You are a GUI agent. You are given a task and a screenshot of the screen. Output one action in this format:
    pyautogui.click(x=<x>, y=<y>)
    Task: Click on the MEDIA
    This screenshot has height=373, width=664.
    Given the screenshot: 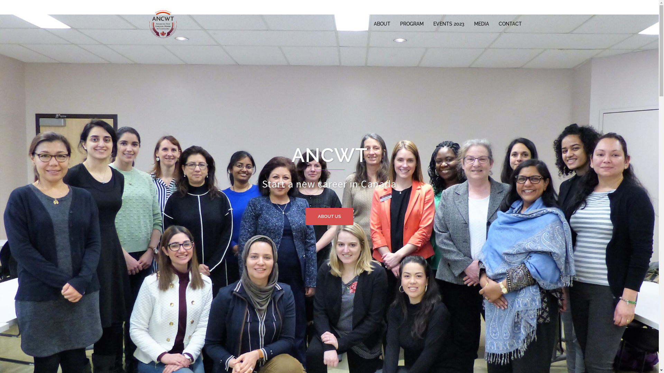 What is the action you would take?
    pyautogui.click(x=481, y=24)
    